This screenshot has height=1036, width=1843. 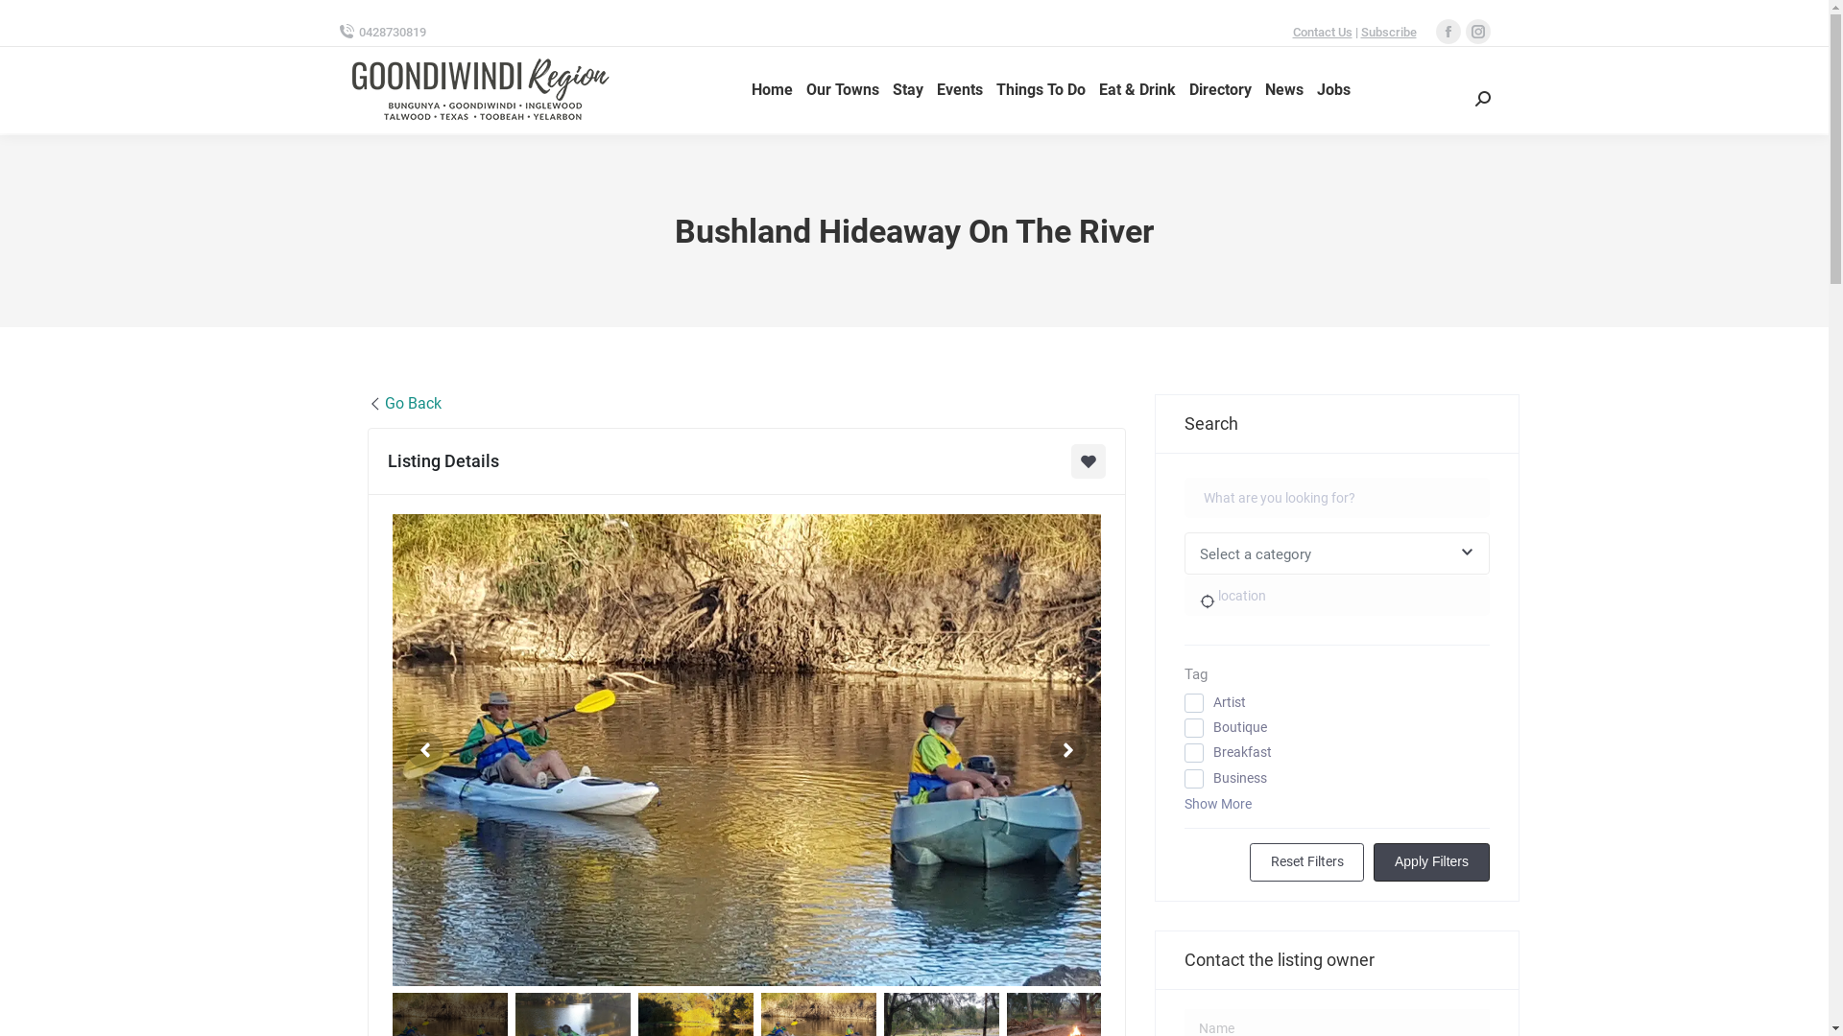 I want to click on Subscribe, so click(x=1389, y=33).